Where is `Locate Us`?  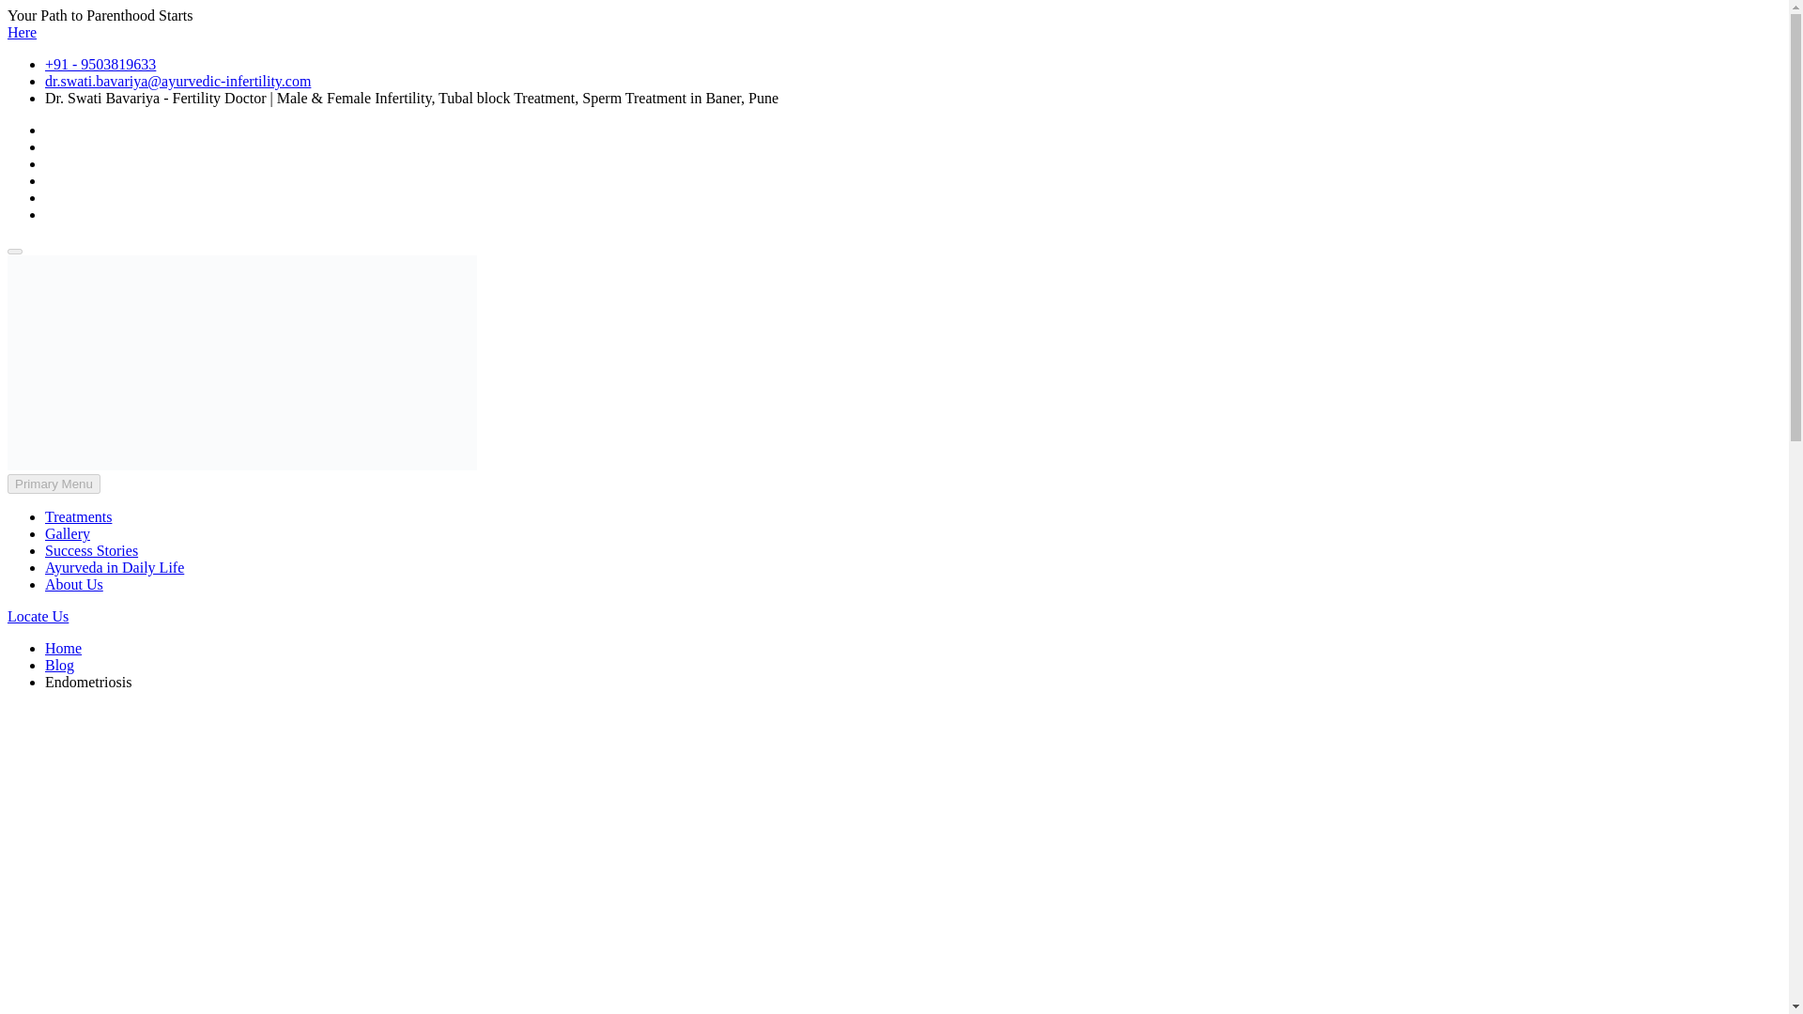
Locate Us is located at coordinates (38, 616).